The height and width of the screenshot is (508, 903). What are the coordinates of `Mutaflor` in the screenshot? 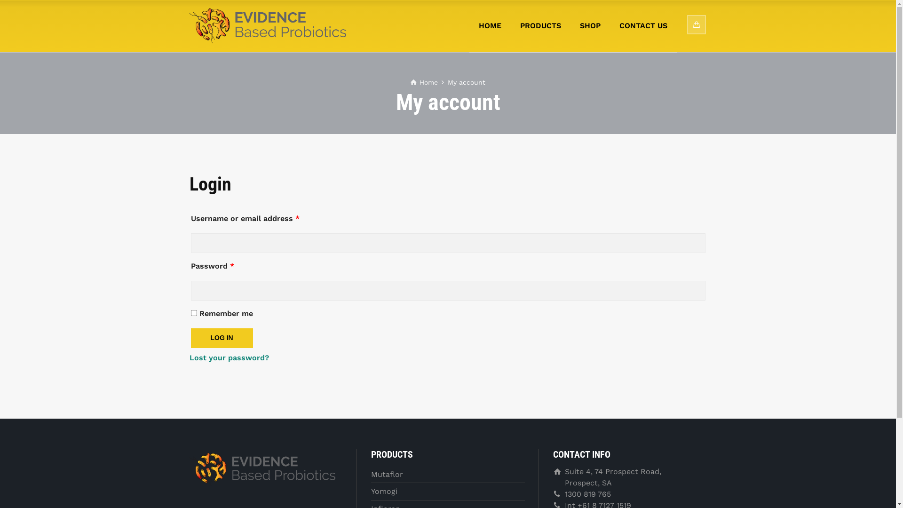 It's located at (387, 474).